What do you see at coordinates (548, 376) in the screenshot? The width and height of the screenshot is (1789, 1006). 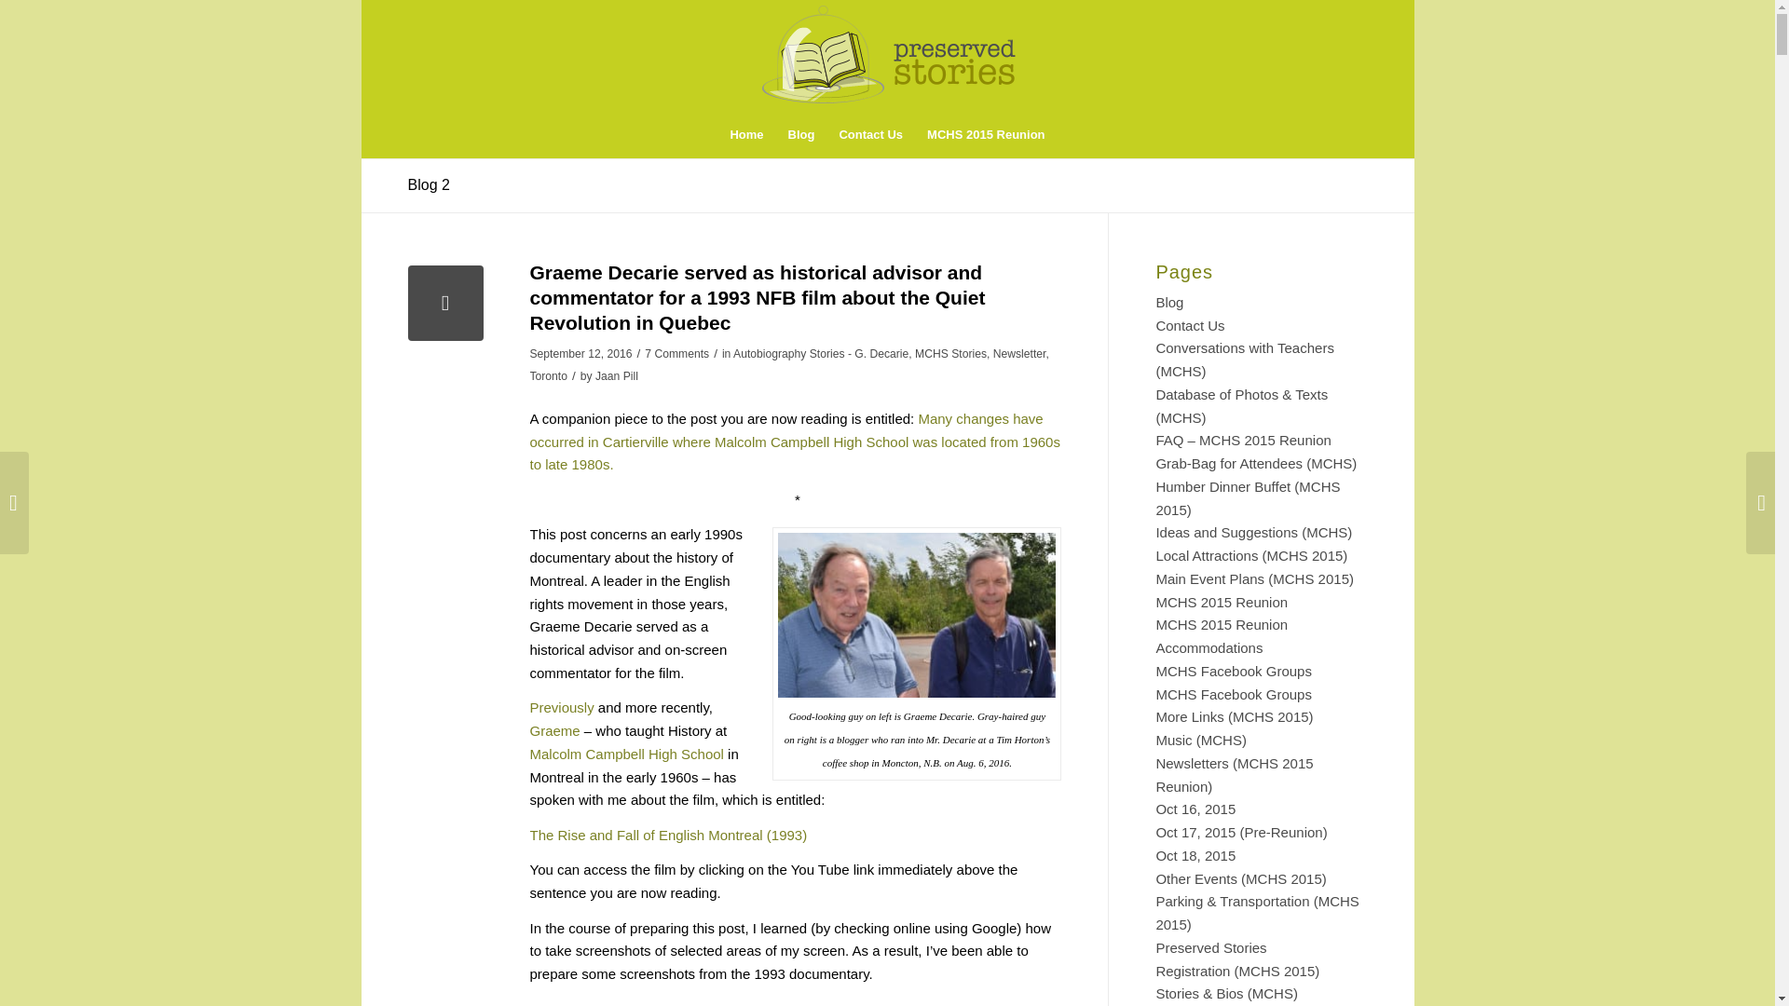 I see `Toronto` at bounding box center [548, 376].